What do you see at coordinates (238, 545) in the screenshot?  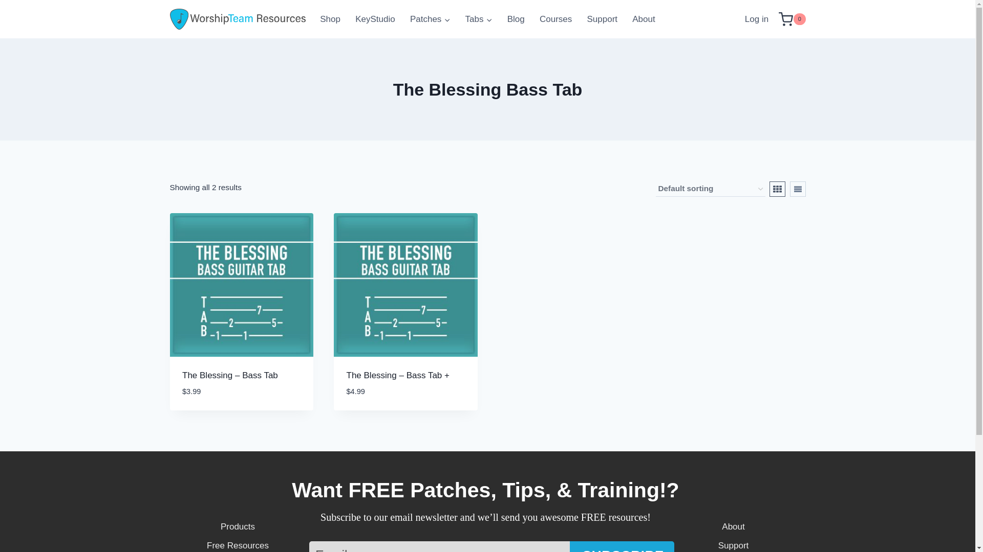 I see `Free Resources` at bounding box center [238, 545].